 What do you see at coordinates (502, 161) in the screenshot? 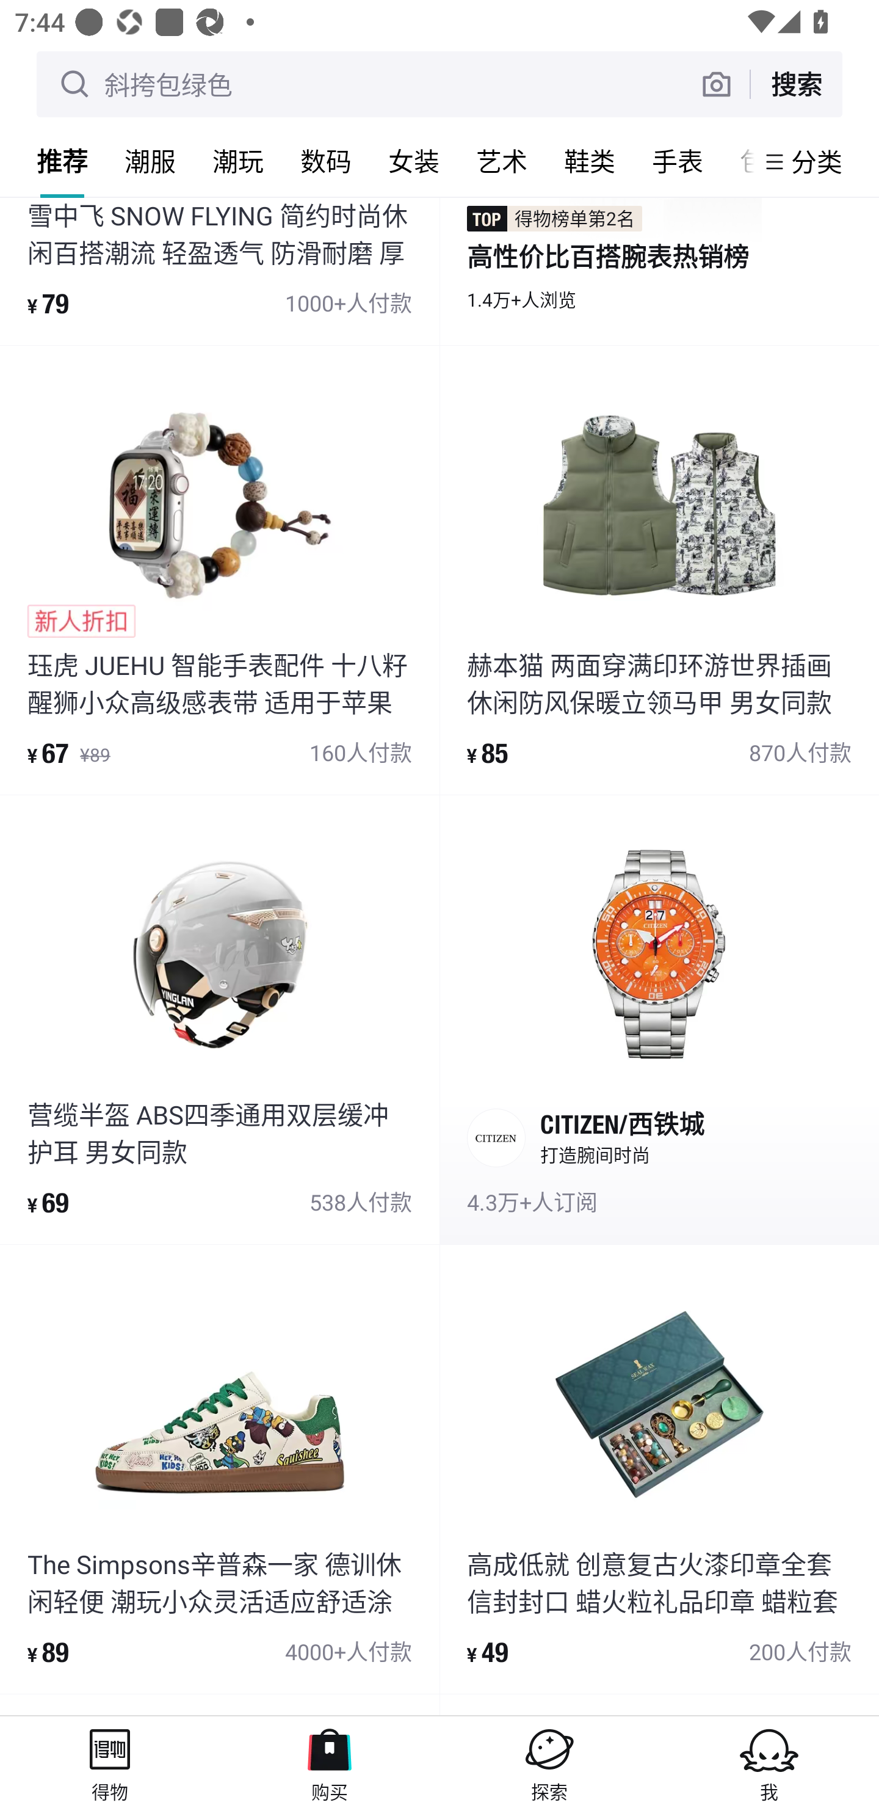
I see `艺术` at bounding box center [502, 161].